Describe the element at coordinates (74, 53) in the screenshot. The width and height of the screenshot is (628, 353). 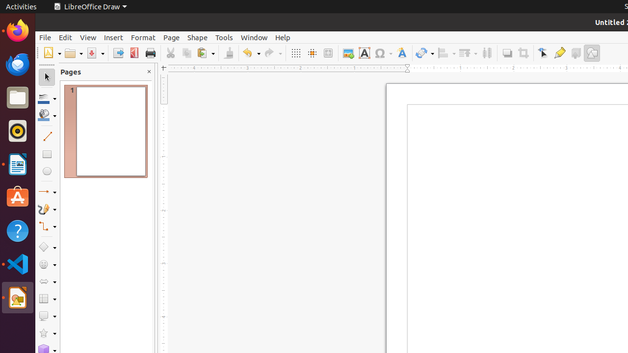
I see `Open` at that location.